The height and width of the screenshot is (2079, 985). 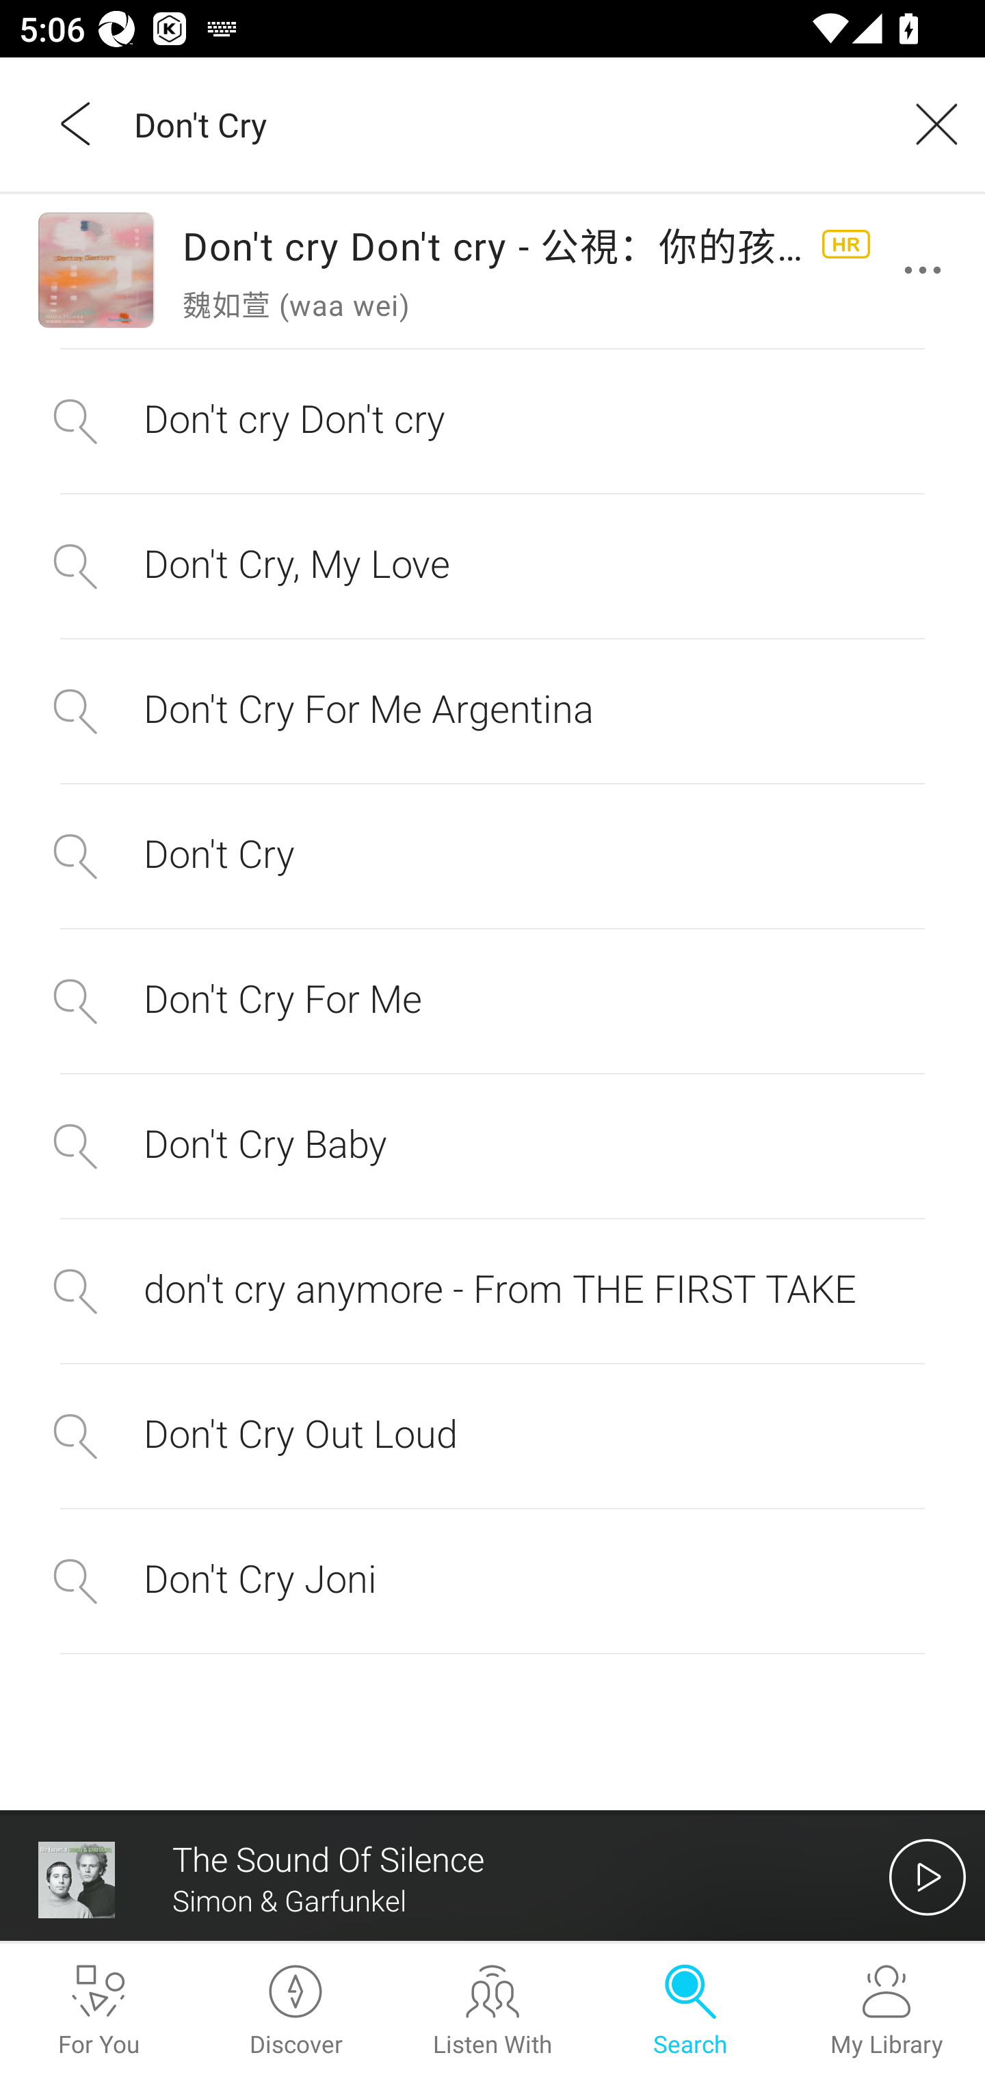 I want to click on 開始播放, so click(x=928, y=1877).